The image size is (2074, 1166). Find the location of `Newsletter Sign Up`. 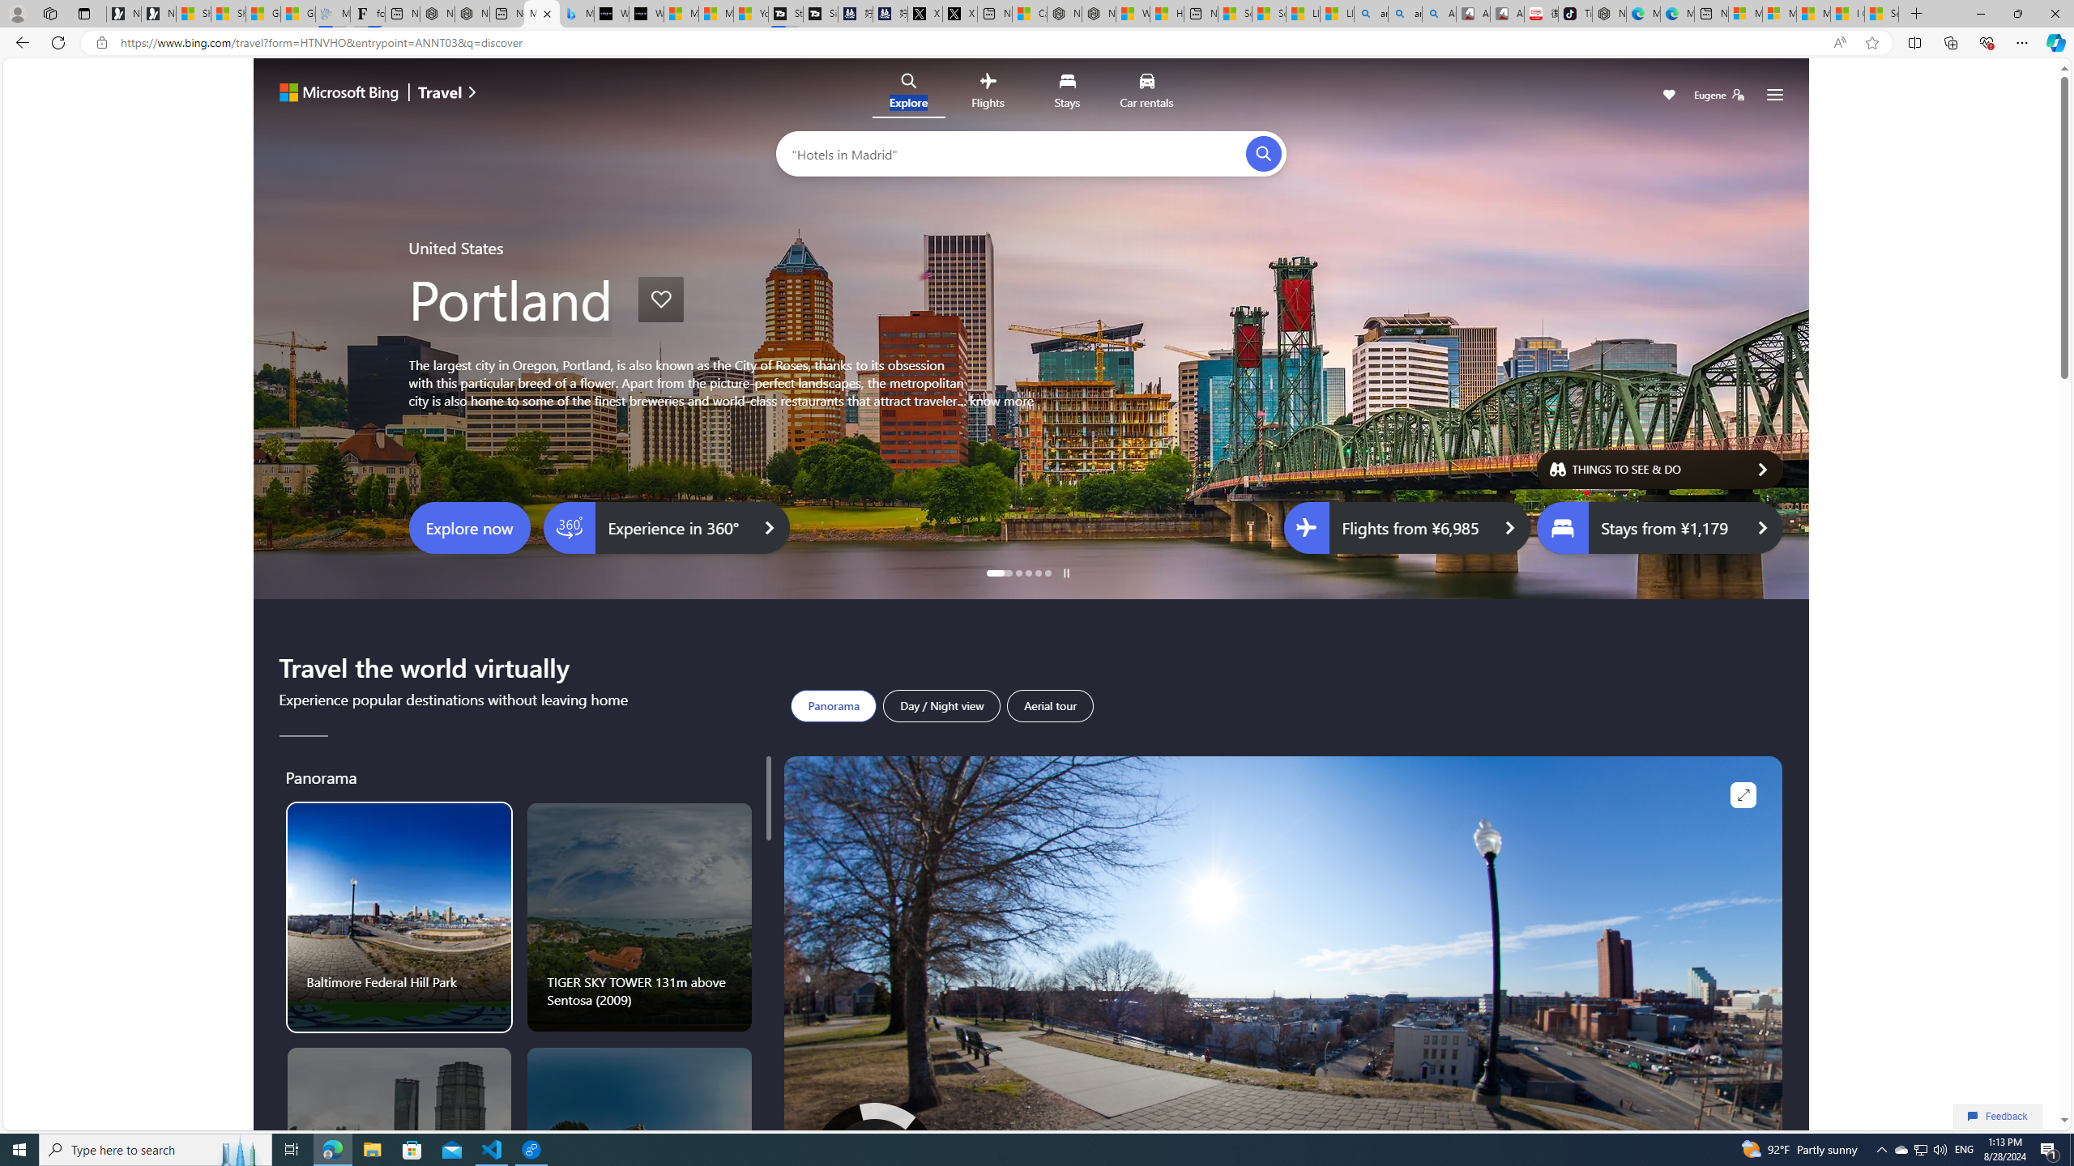

Newsletter Sign Up is located at coordinates (159, 14).